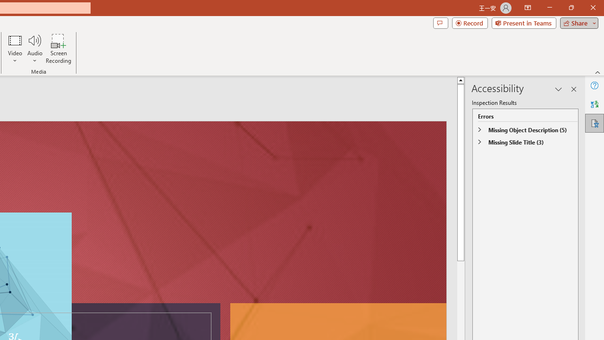 The height and width of the screenshot is (340, 604). I want to click on Accessibility, so click(595, 123).